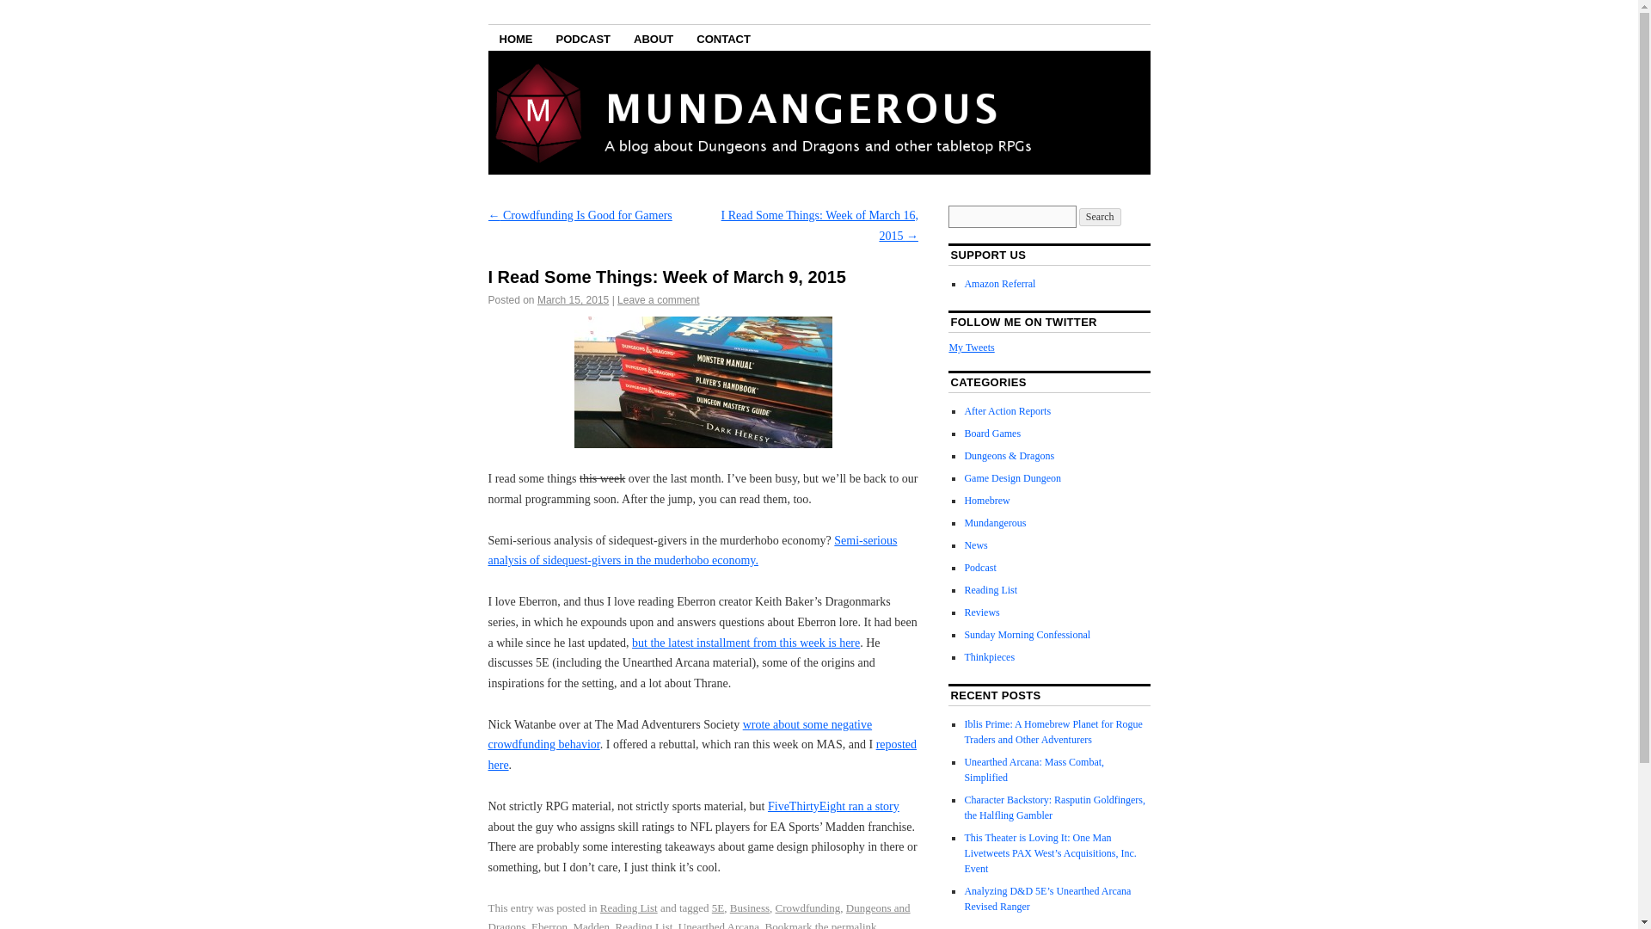  What do you see at coordinates (549, 925) in the screenshot?
I see `Eberron` at bounding box center [549, 925].